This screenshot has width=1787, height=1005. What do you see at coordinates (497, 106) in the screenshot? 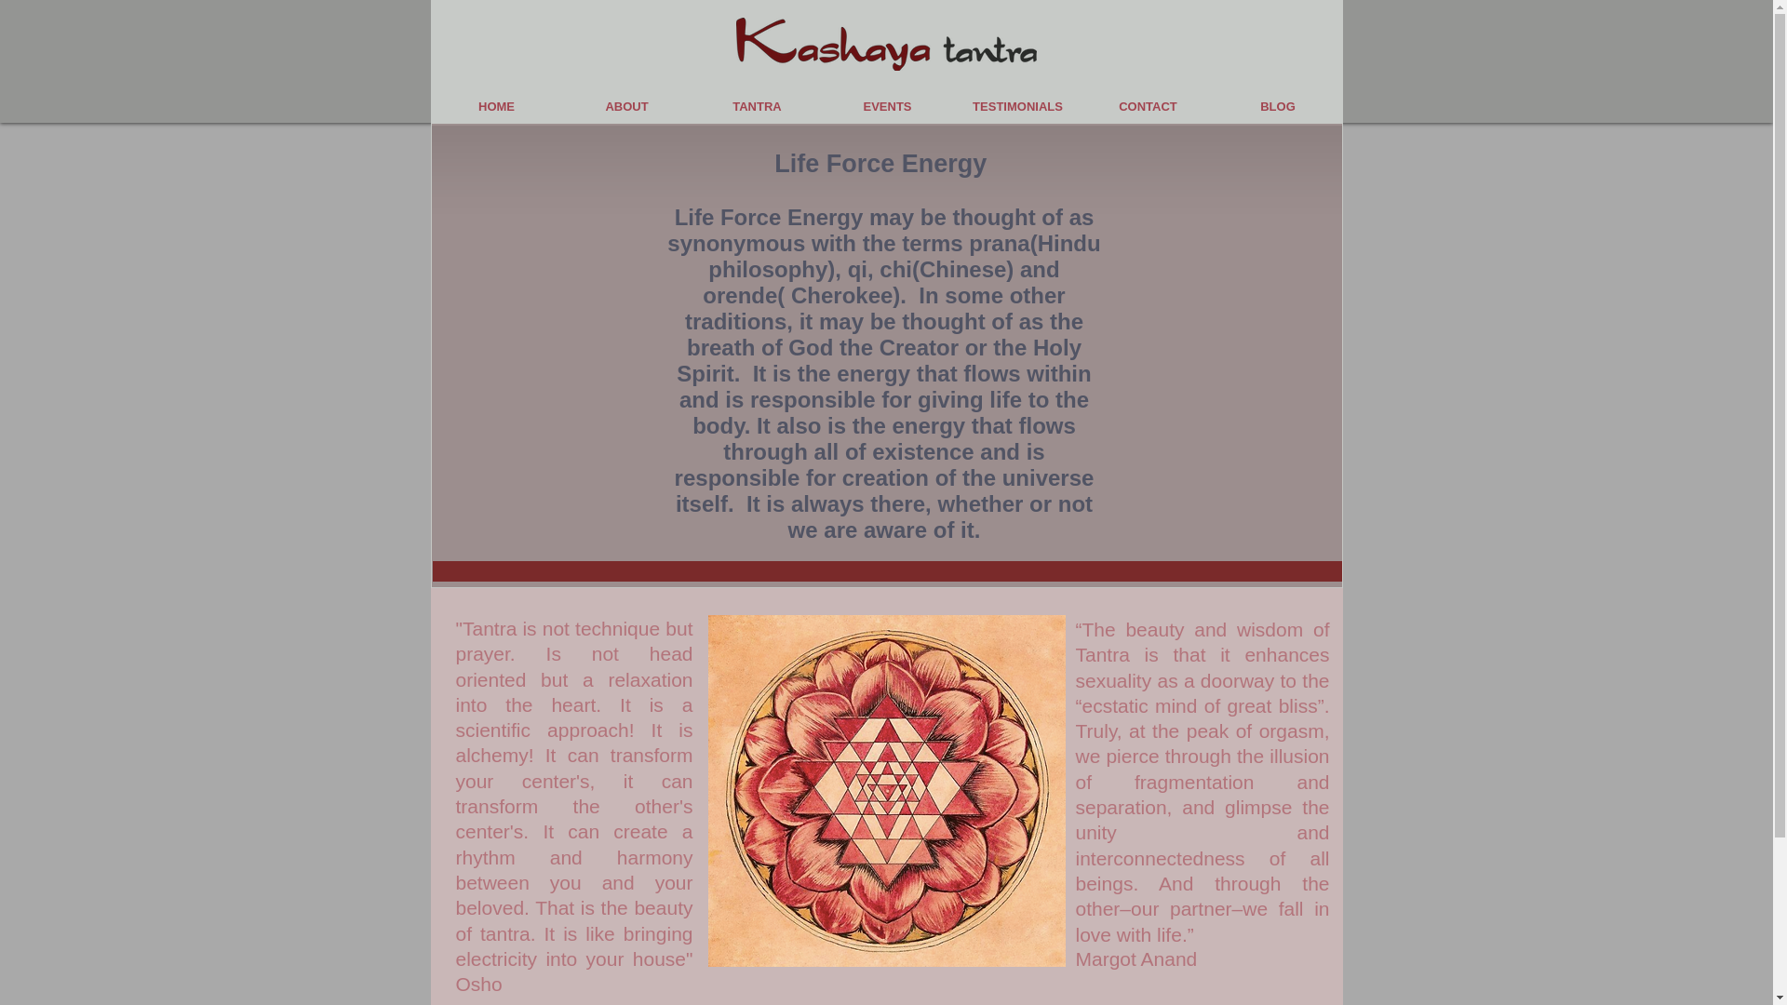
I see `HOME` at bounding box center [497, 106].